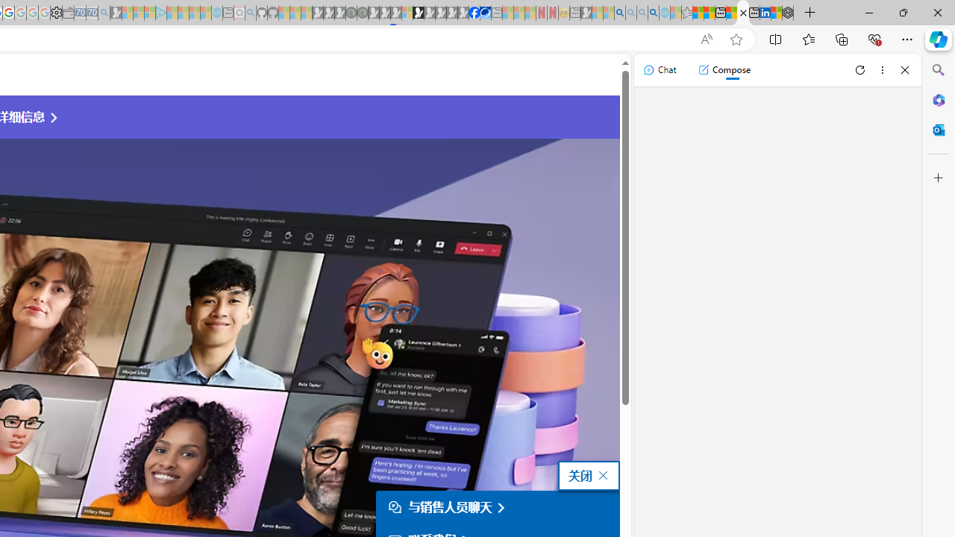 The height and width of the screenshot is (537, 955). I want to click on Close Customize pane, so click(939, 178).